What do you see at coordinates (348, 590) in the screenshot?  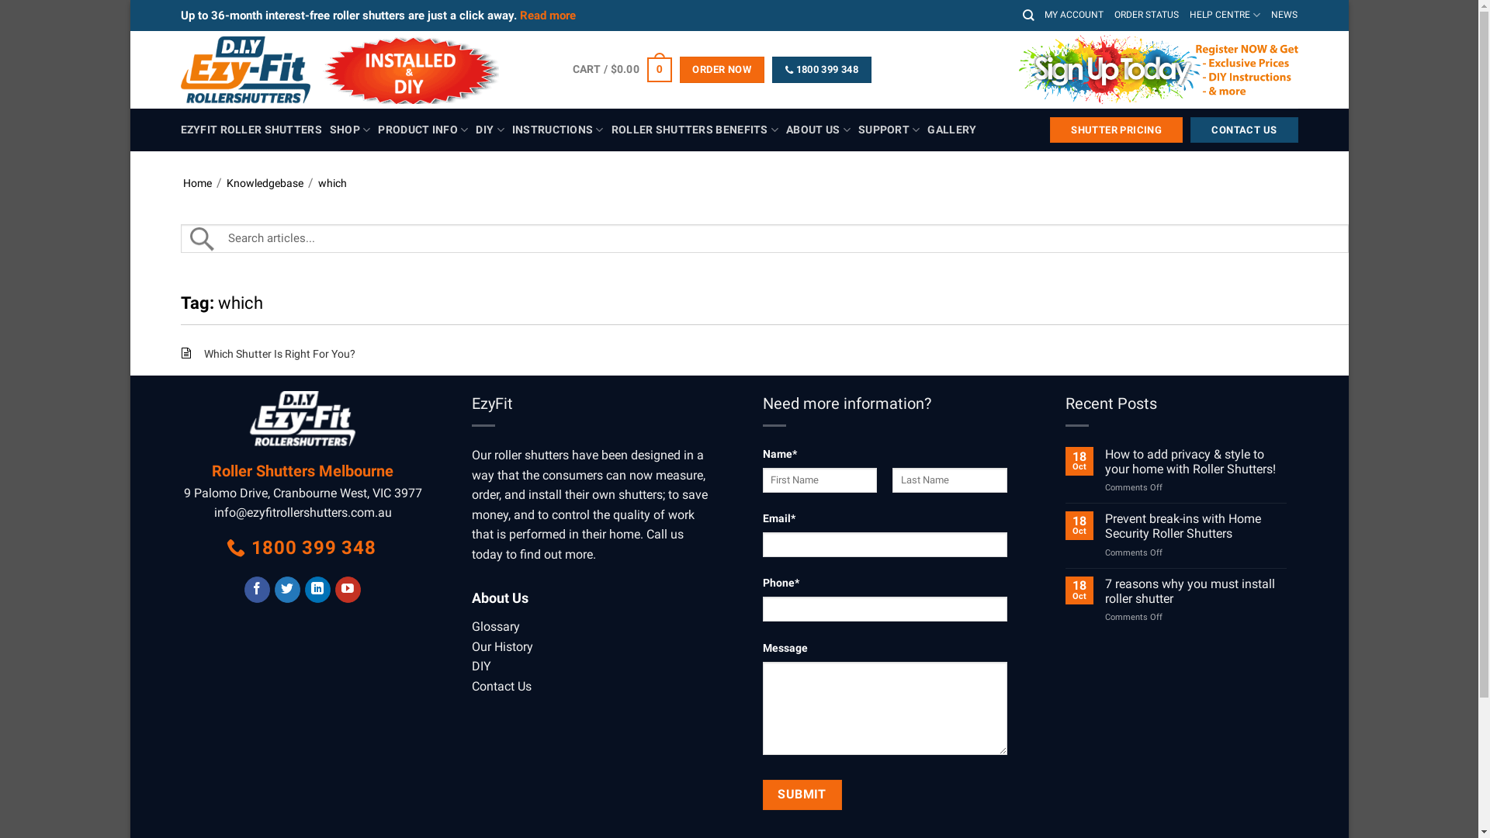 I see `Follow on YouTube` at bounding box center [348, 590].